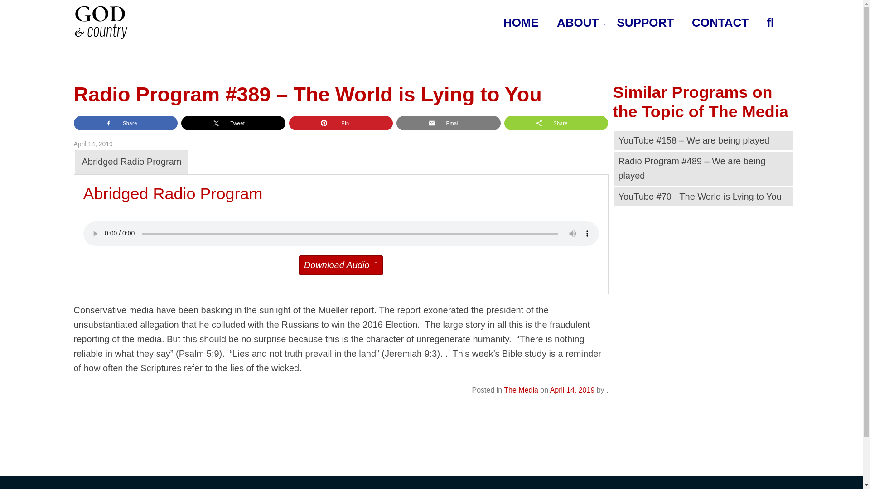 Image resolution: width=870 pixels, height=489 pixels. I want to click on ABOUT, so click(577, 23).